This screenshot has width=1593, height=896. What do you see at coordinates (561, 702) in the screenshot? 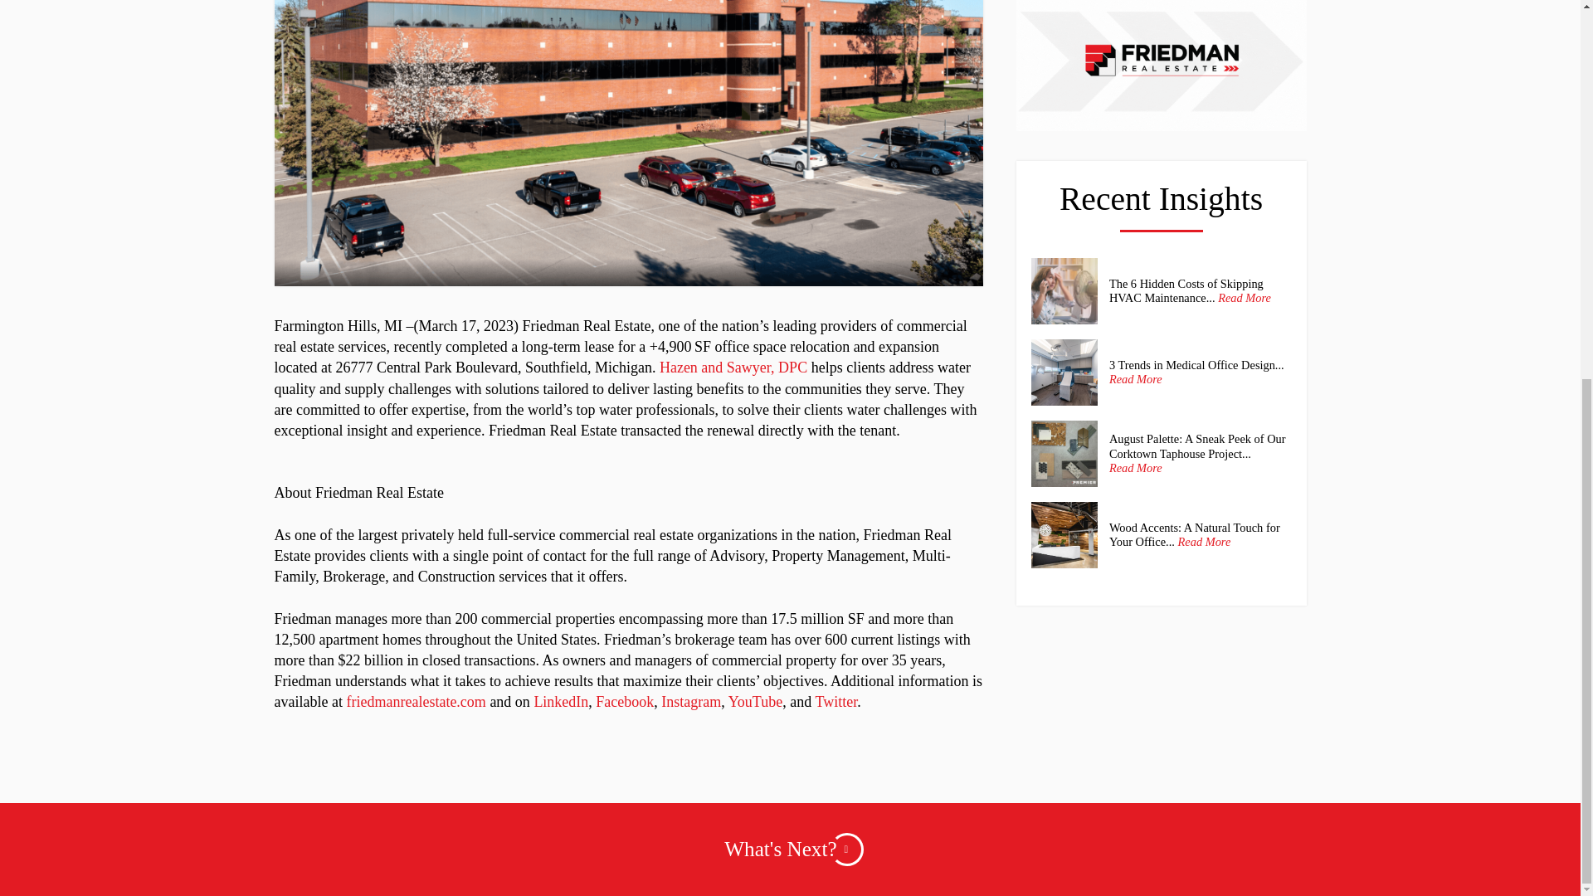
I see `LinkedIn` at bounding box center [561, 702].